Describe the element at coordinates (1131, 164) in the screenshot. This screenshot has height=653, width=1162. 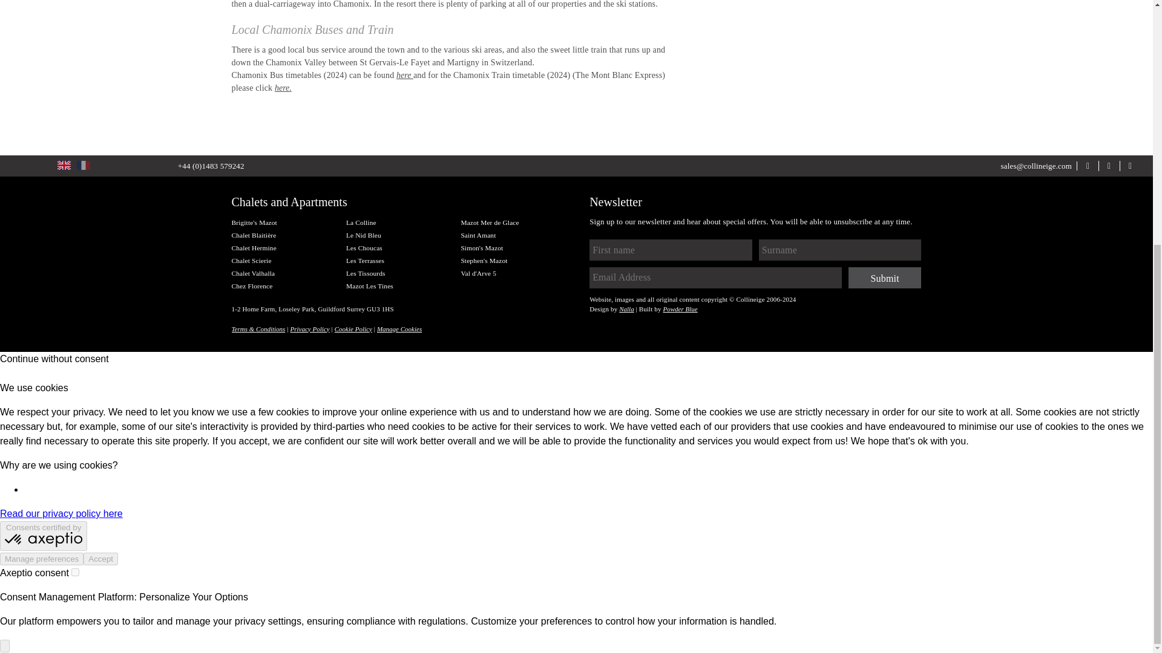
I see `Follow us on Instagram` at that location.